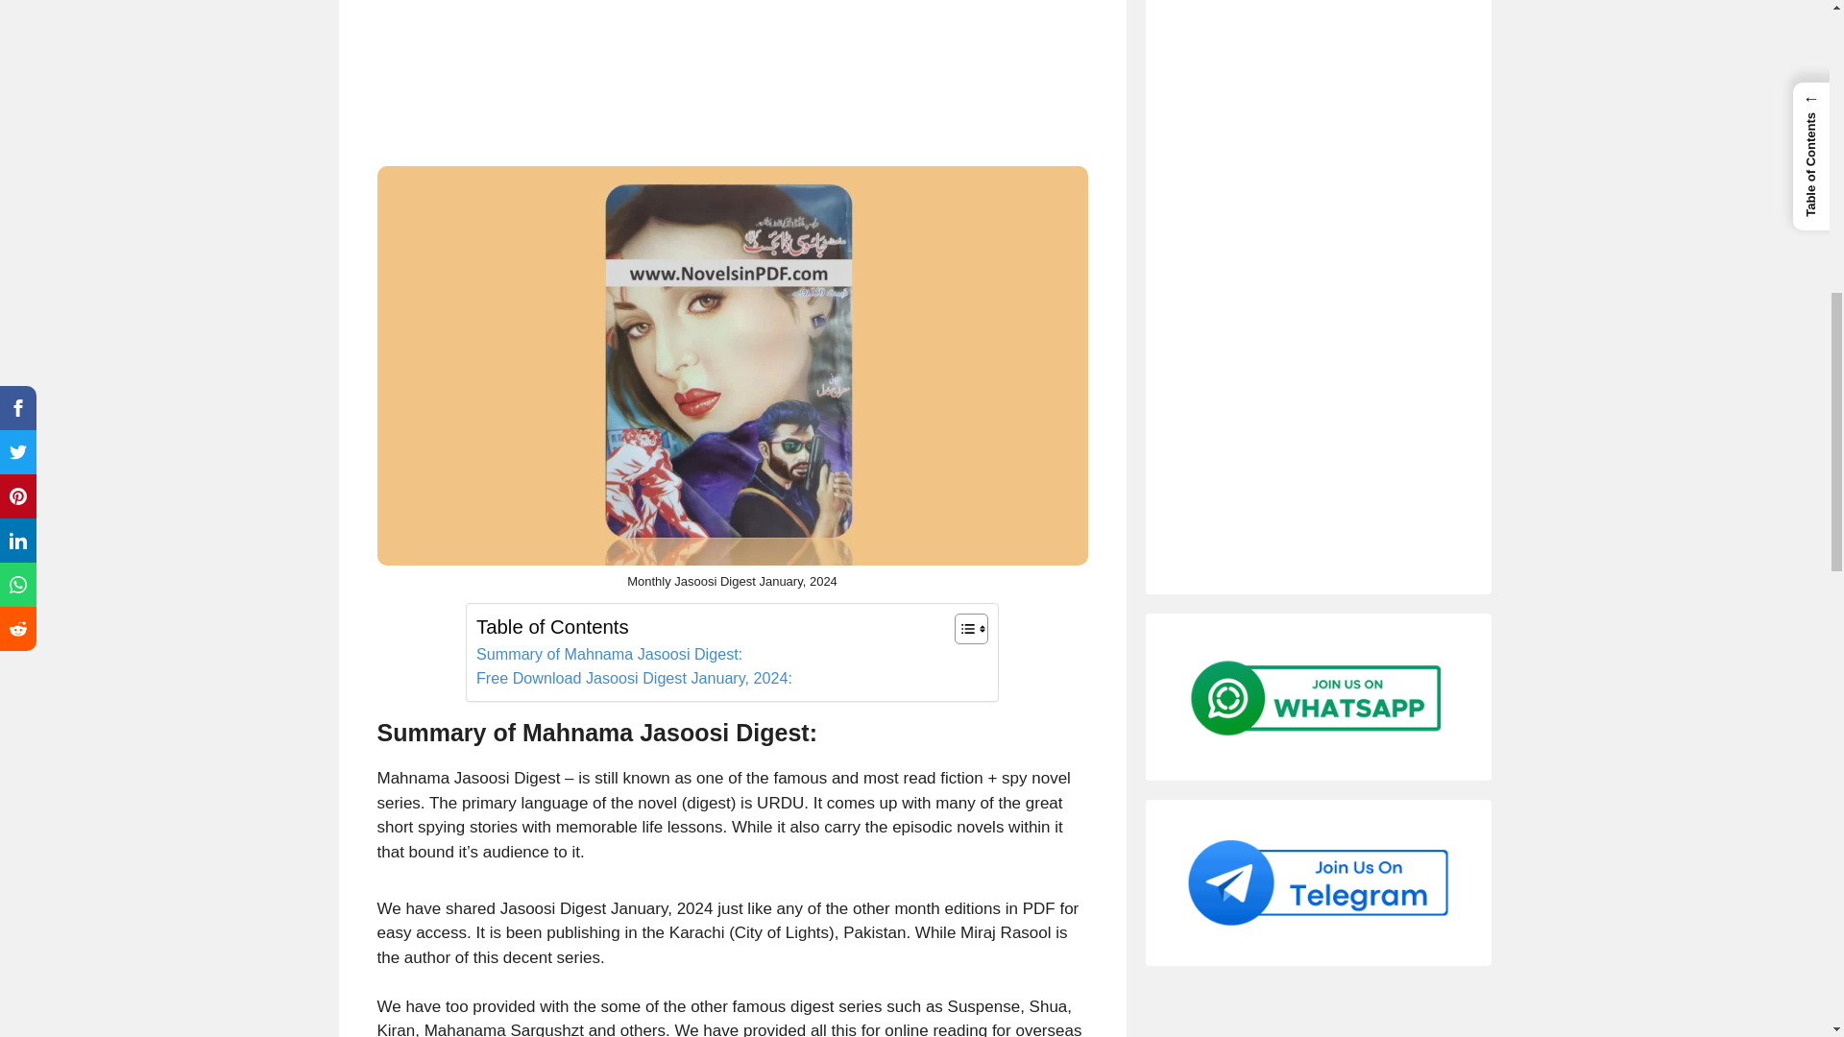 This screenshot has width=1844, height=1037. What do you see at coordinates (609, 655) in the screenshot?
I see `Summary of Mahnama Jasoosi Digest:` at bounding box center [609, 655].